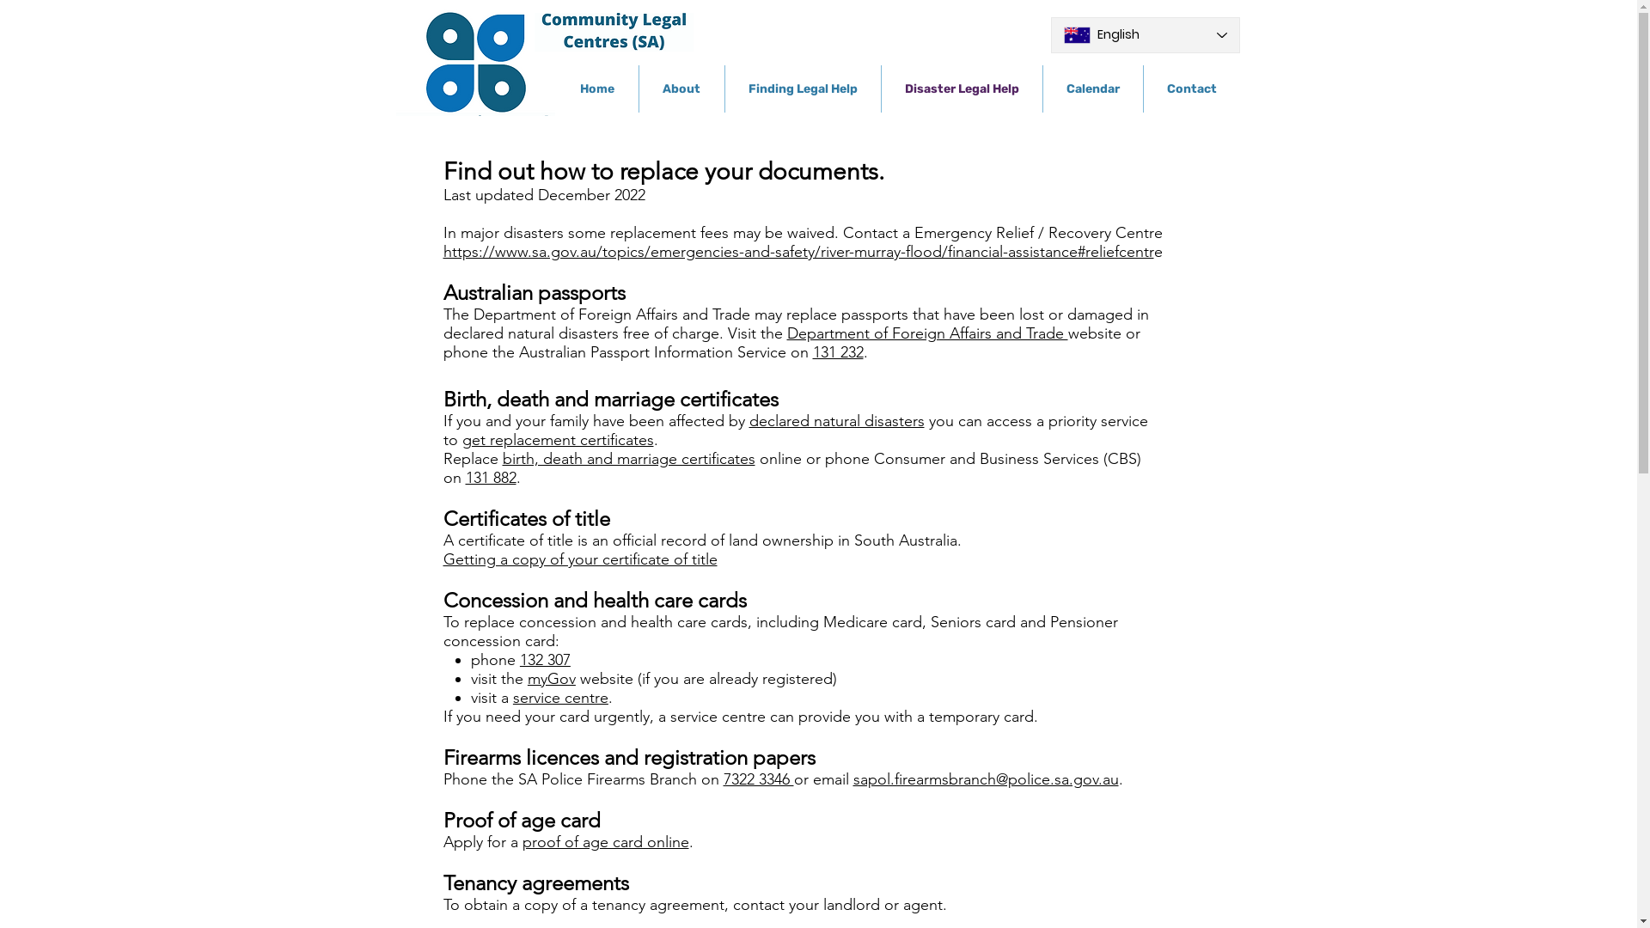 This screenshot has width=1650, height=928. Describe the element at coordinates (598, 89) in the screenshot. I see `Home` at that location.